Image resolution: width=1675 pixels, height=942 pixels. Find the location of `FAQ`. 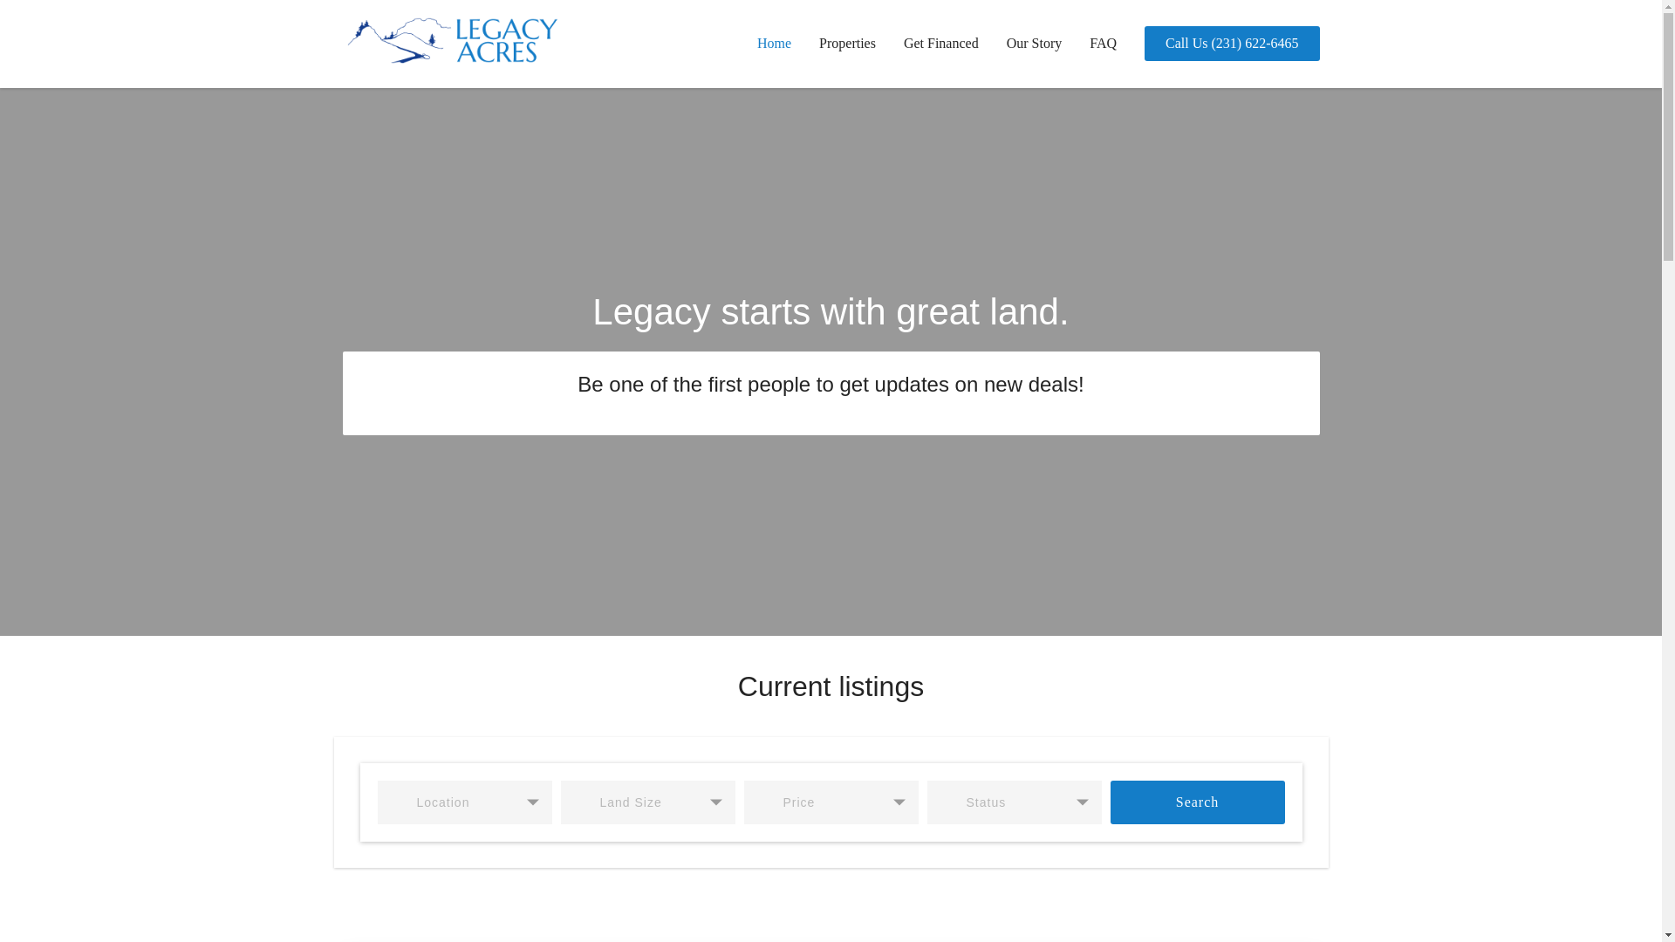

FAQ is located at coordinates (1103, 44).